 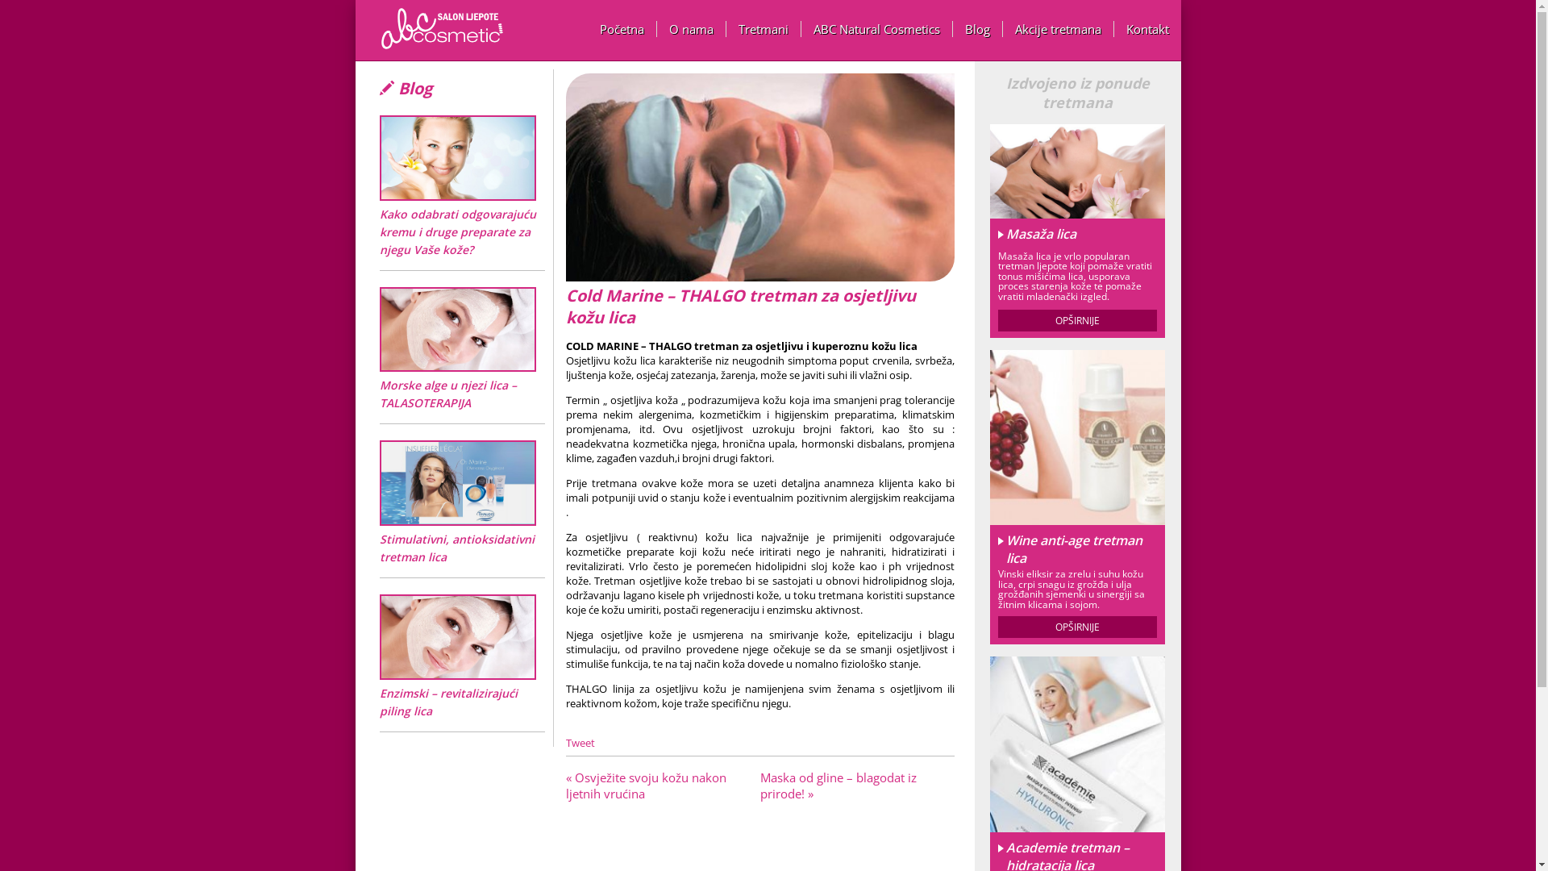 What do you see at coordinates (457, 548) in the screenshot?
I see `Stimulativni, antioksidativni tretman lica` at bounding box center [457, 548].